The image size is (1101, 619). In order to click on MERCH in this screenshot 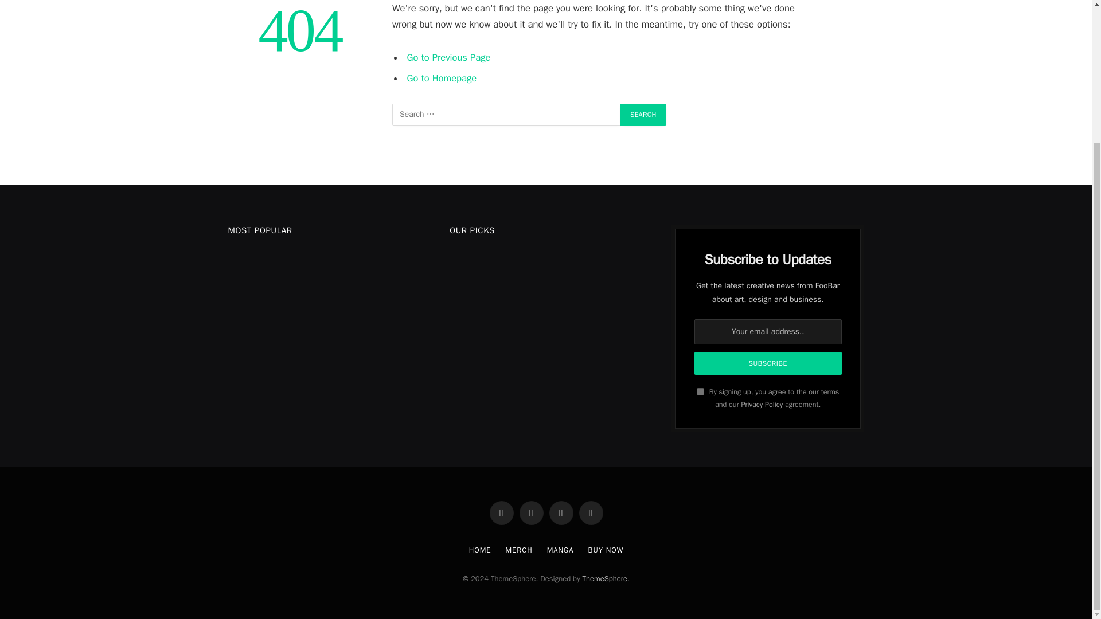, I will do `click(518, 550)`.